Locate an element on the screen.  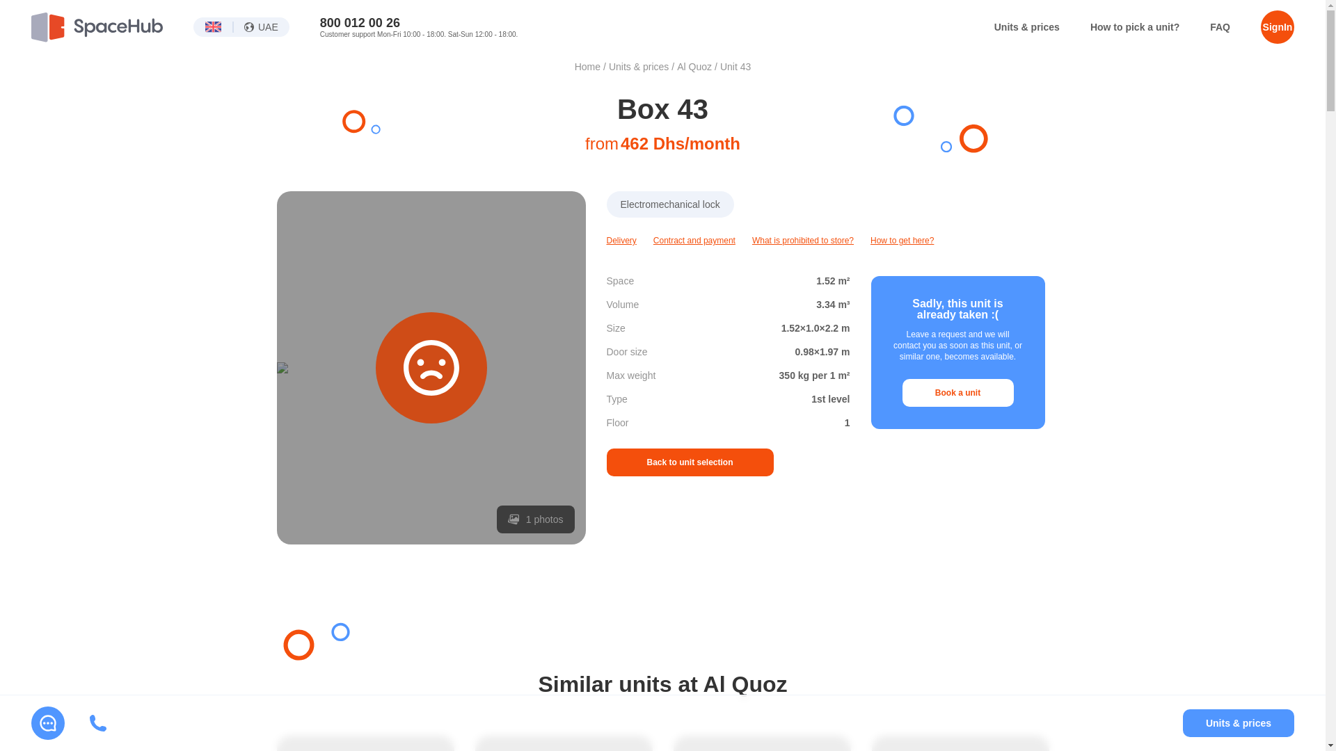
800 012 00 26 is located at coordinates (360, 22).